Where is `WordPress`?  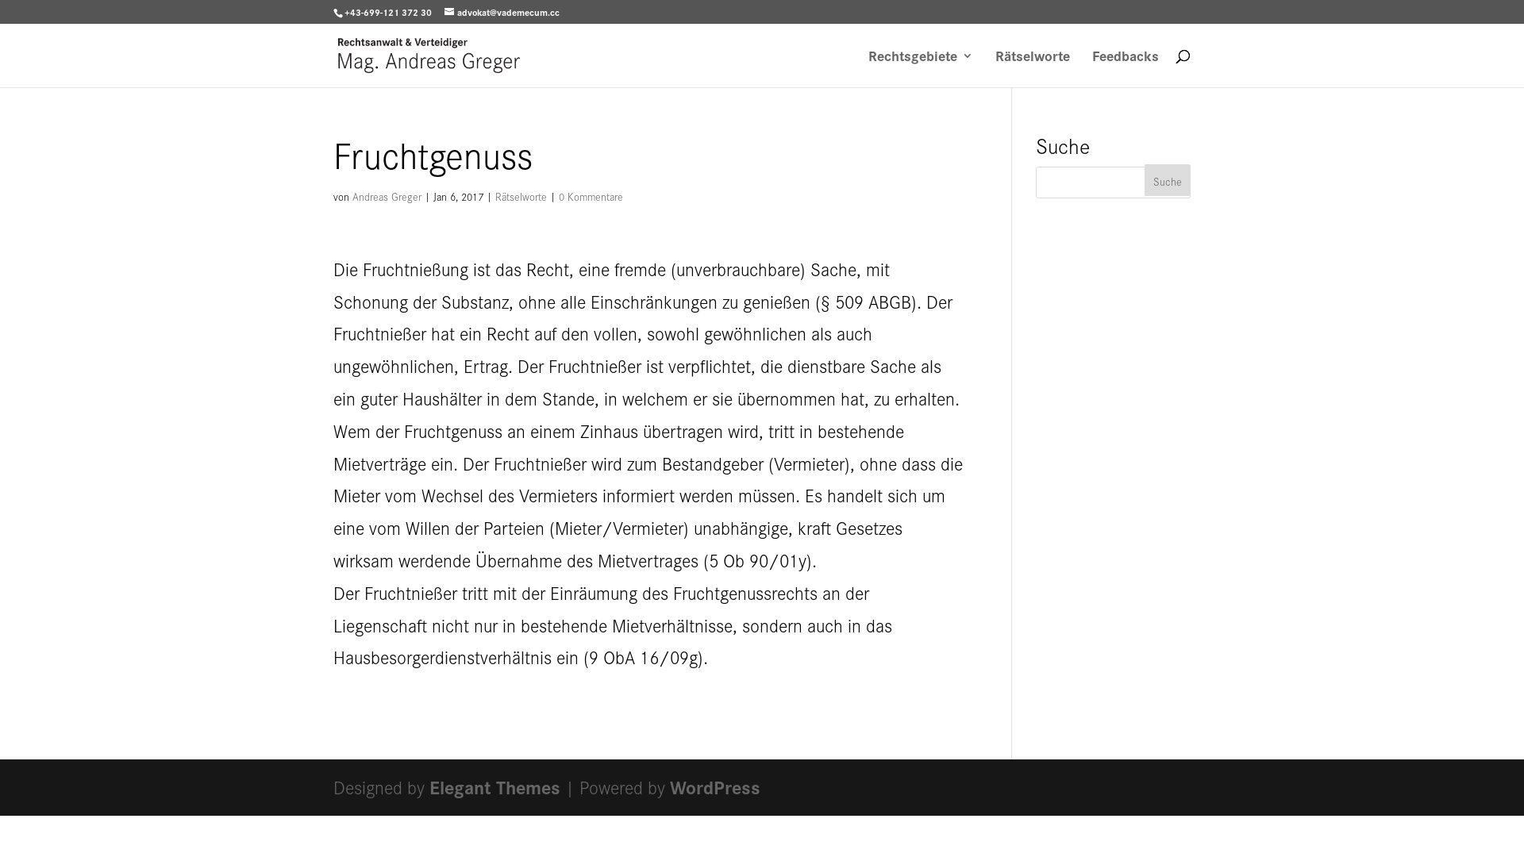
WordPress is located at coordinates (715, 787).